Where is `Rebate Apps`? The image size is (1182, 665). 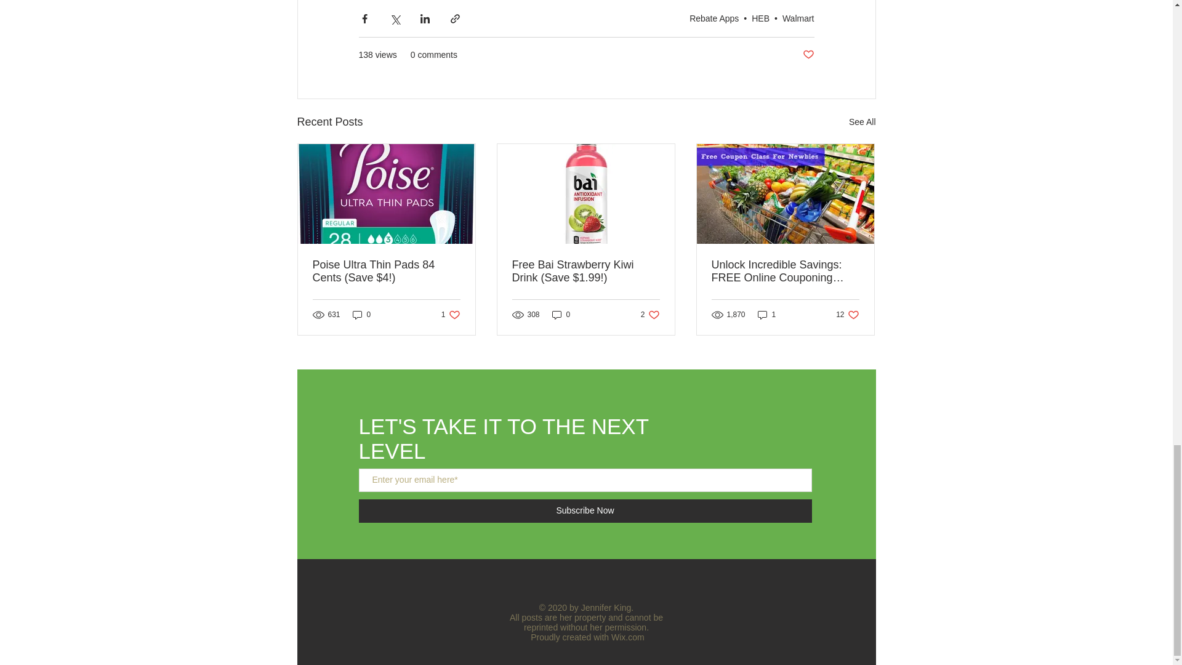
Rebate Apps is located at coordinates (714, 17).